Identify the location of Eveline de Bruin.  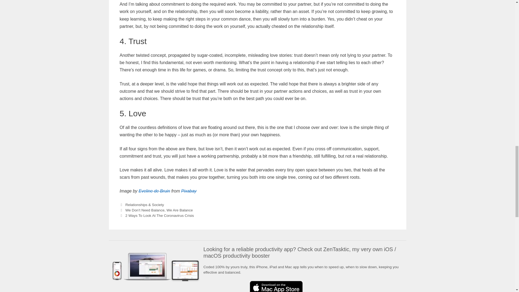
(154, 191).